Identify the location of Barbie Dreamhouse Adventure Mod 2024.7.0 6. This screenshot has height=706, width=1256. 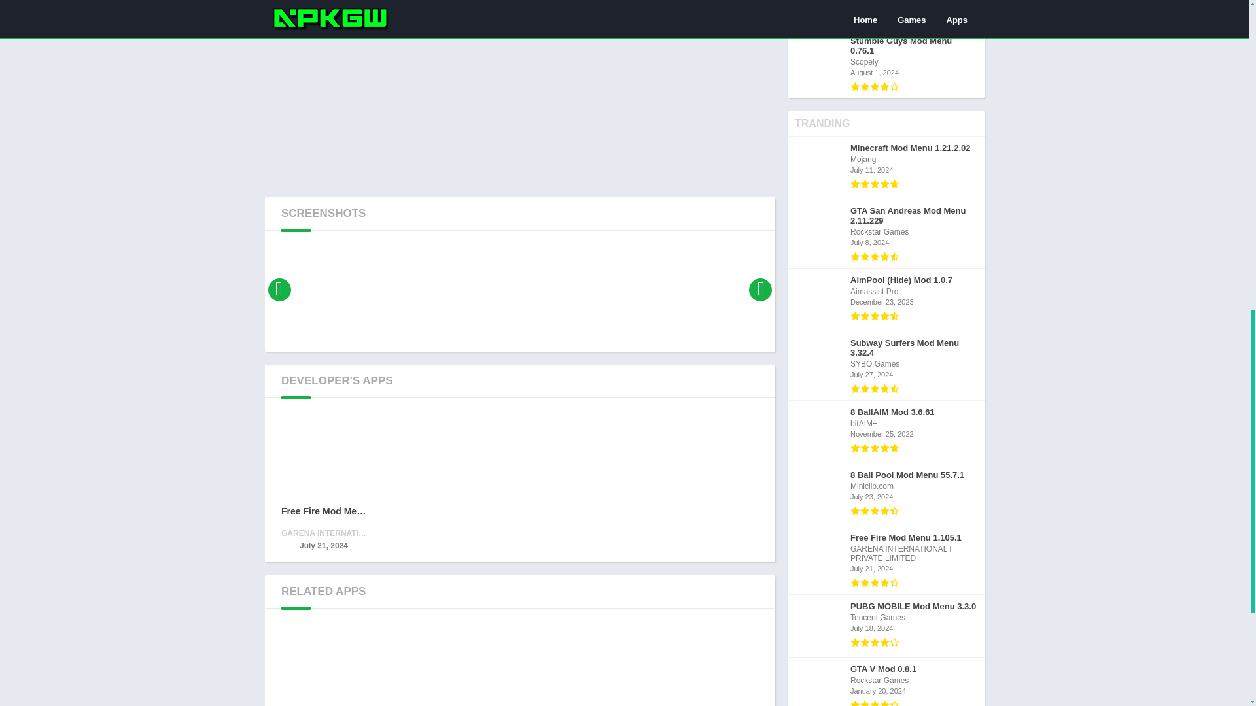
(618, 665).